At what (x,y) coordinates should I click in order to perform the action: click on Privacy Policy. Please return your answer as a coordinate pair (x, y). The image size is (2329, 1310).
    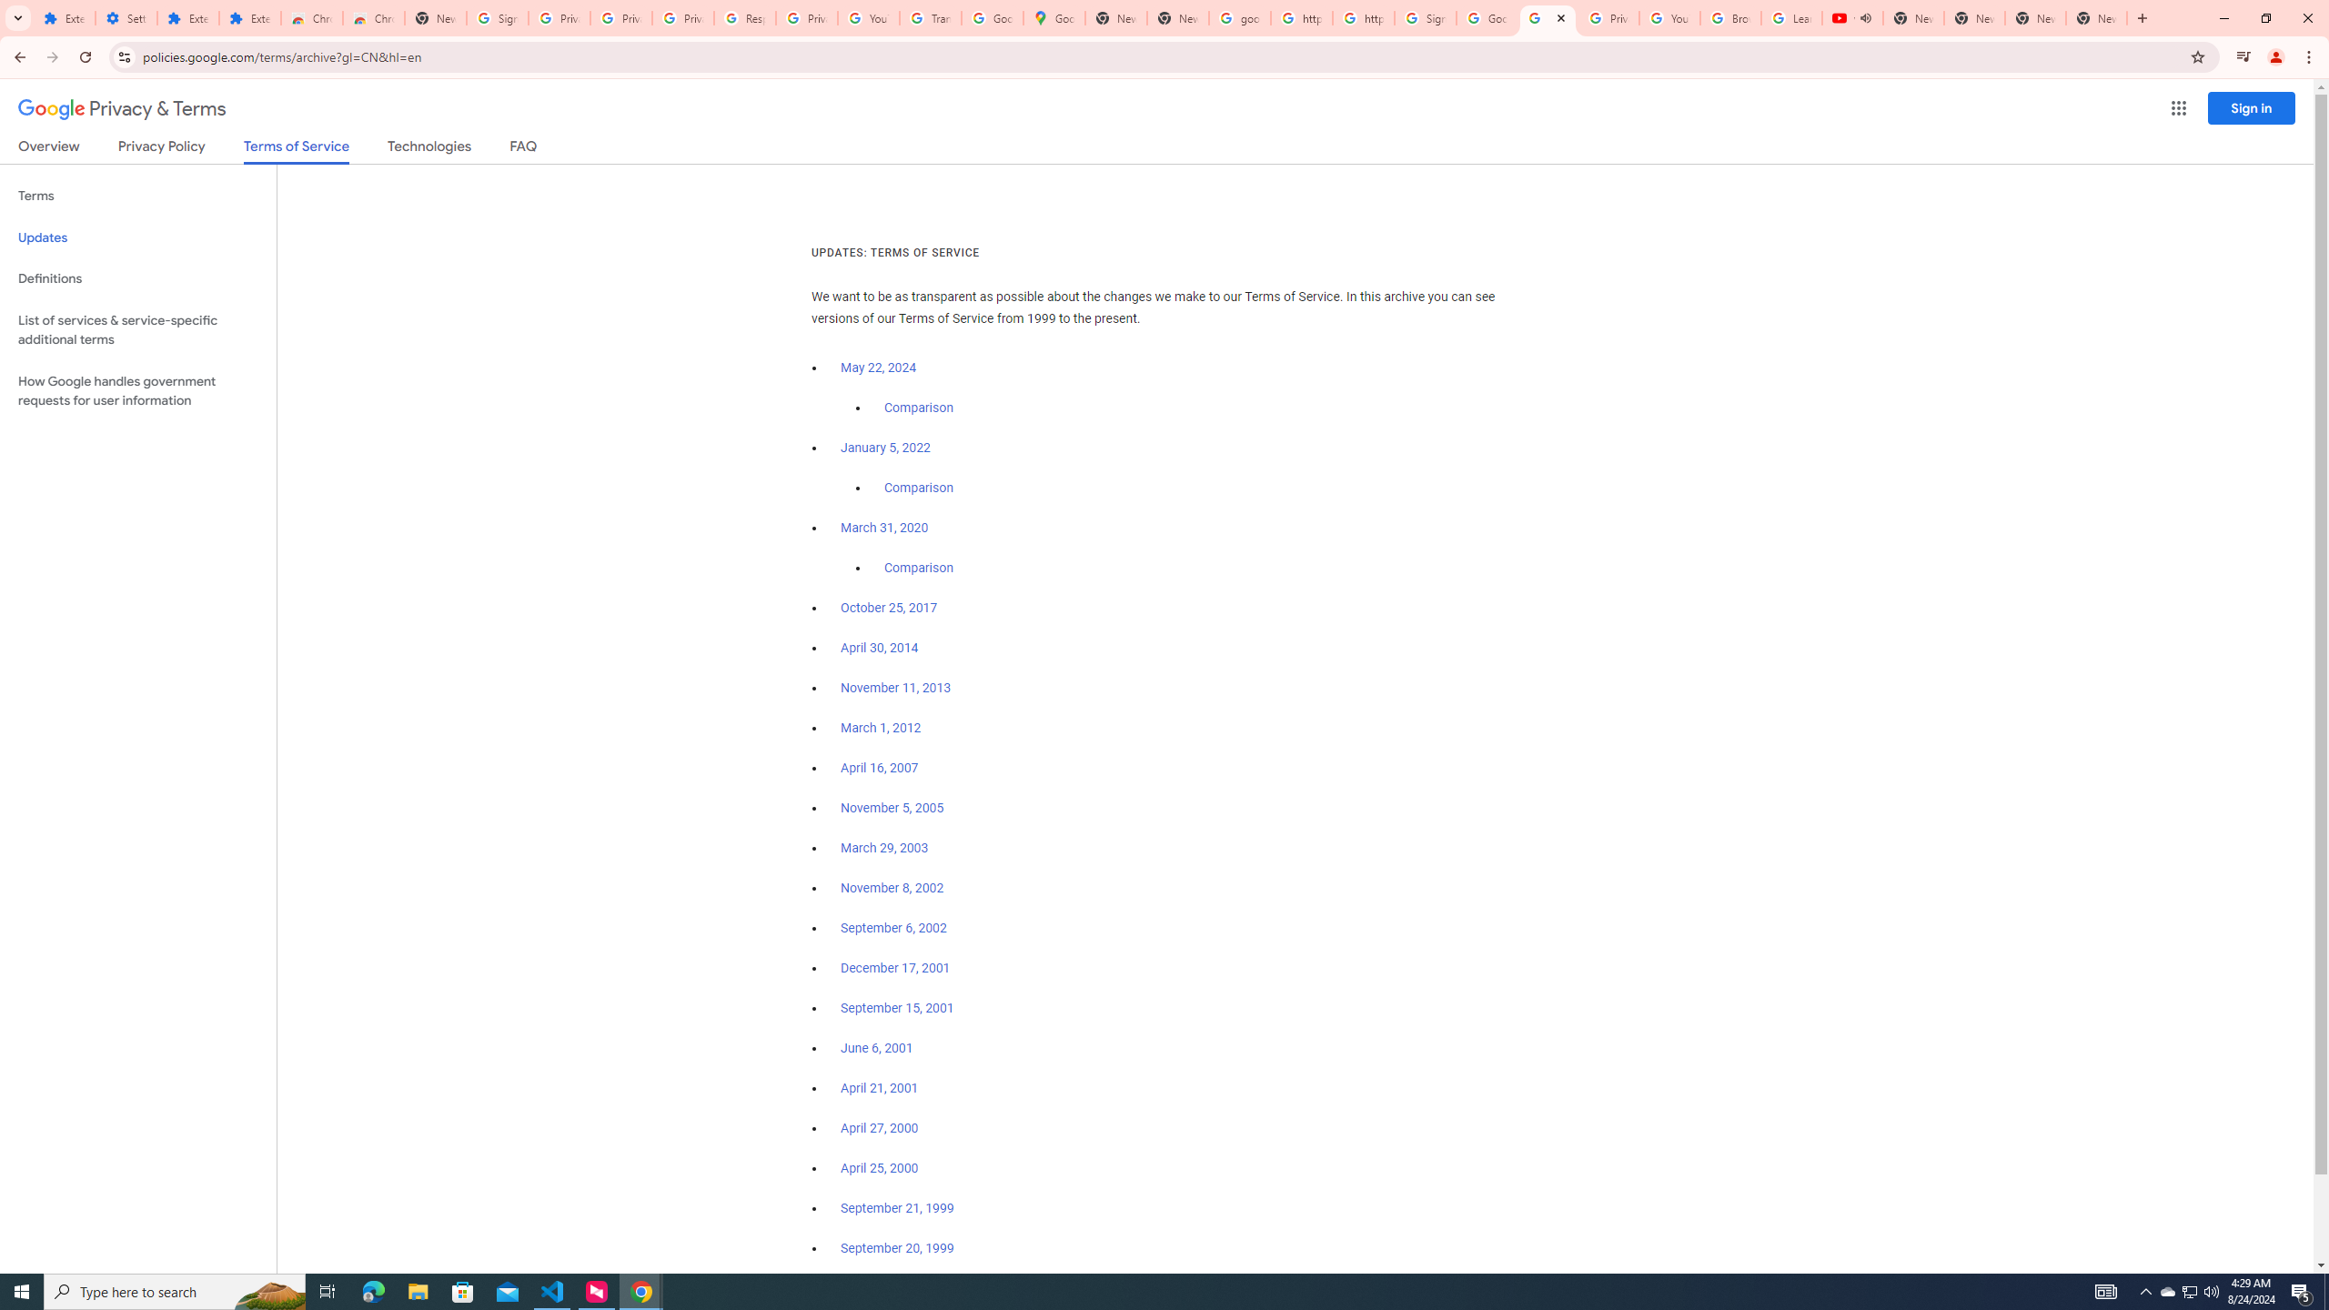
    Looking at the image, I should click on (160, 149).